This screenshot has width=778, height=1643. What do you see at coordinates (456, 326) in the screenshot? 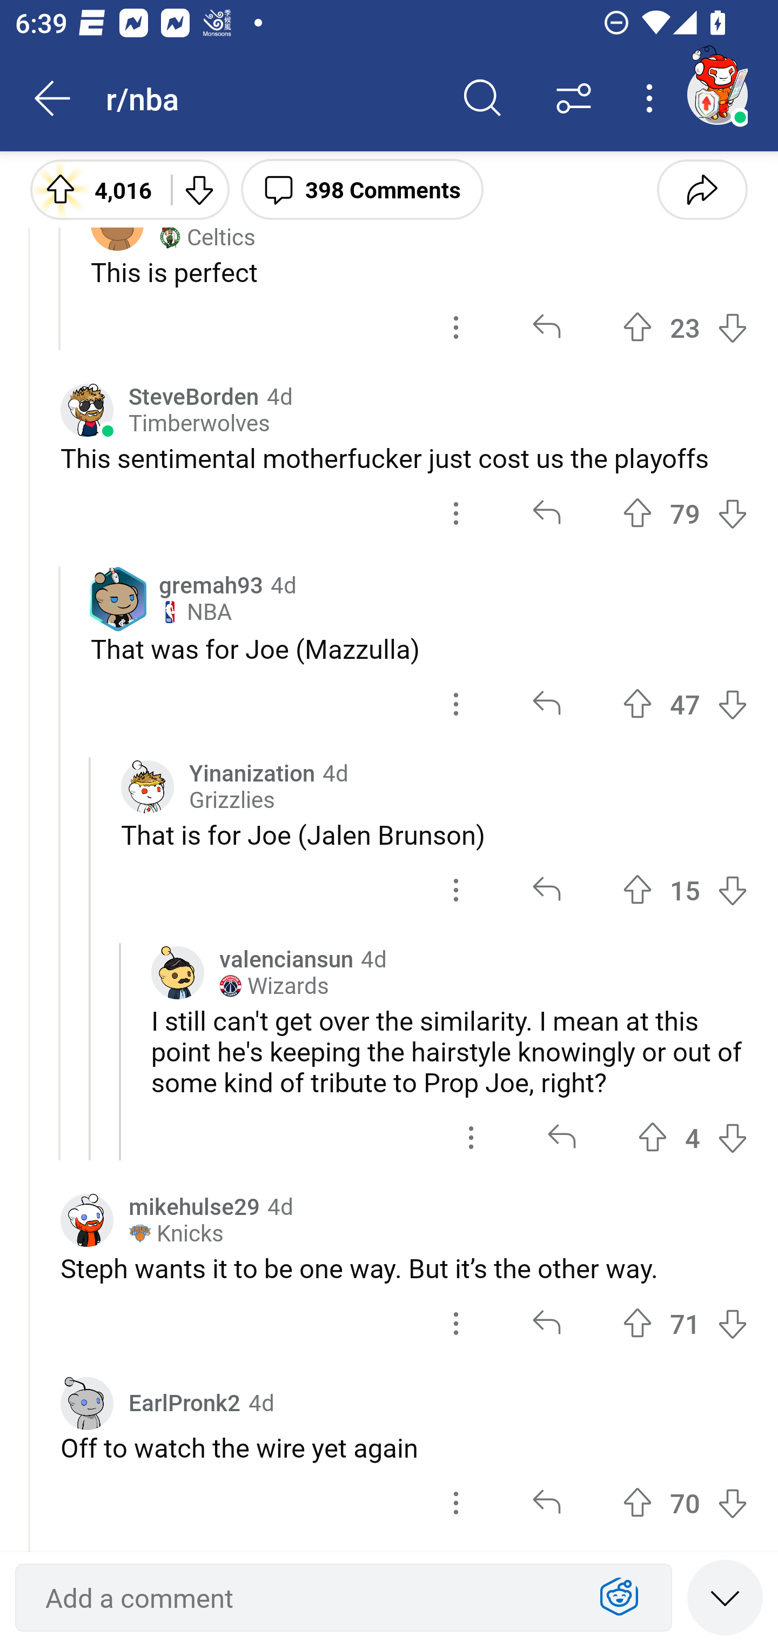
I see `options` at bounding box center [456, 326].